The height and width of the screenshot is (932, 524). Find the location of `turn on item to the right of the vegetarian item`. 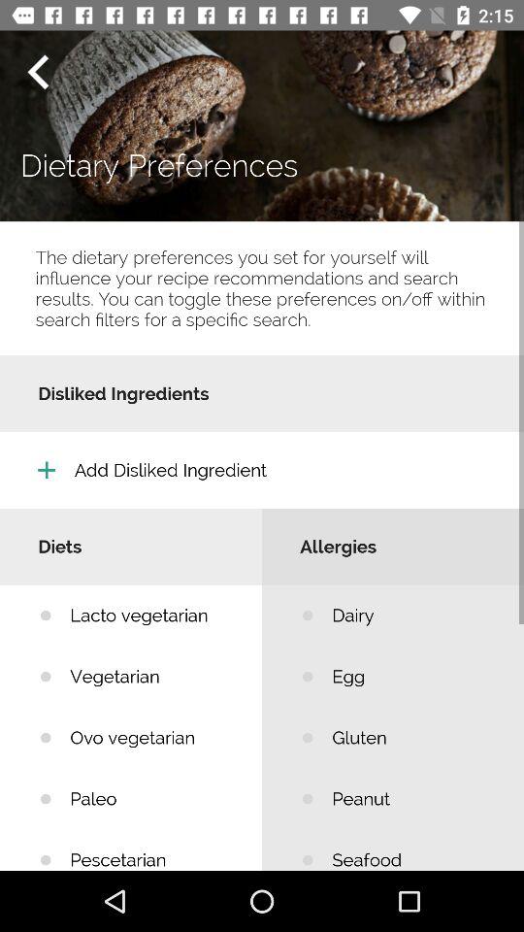

turn on item to the right of the vegetarian item is located at coordinates (413, 738).